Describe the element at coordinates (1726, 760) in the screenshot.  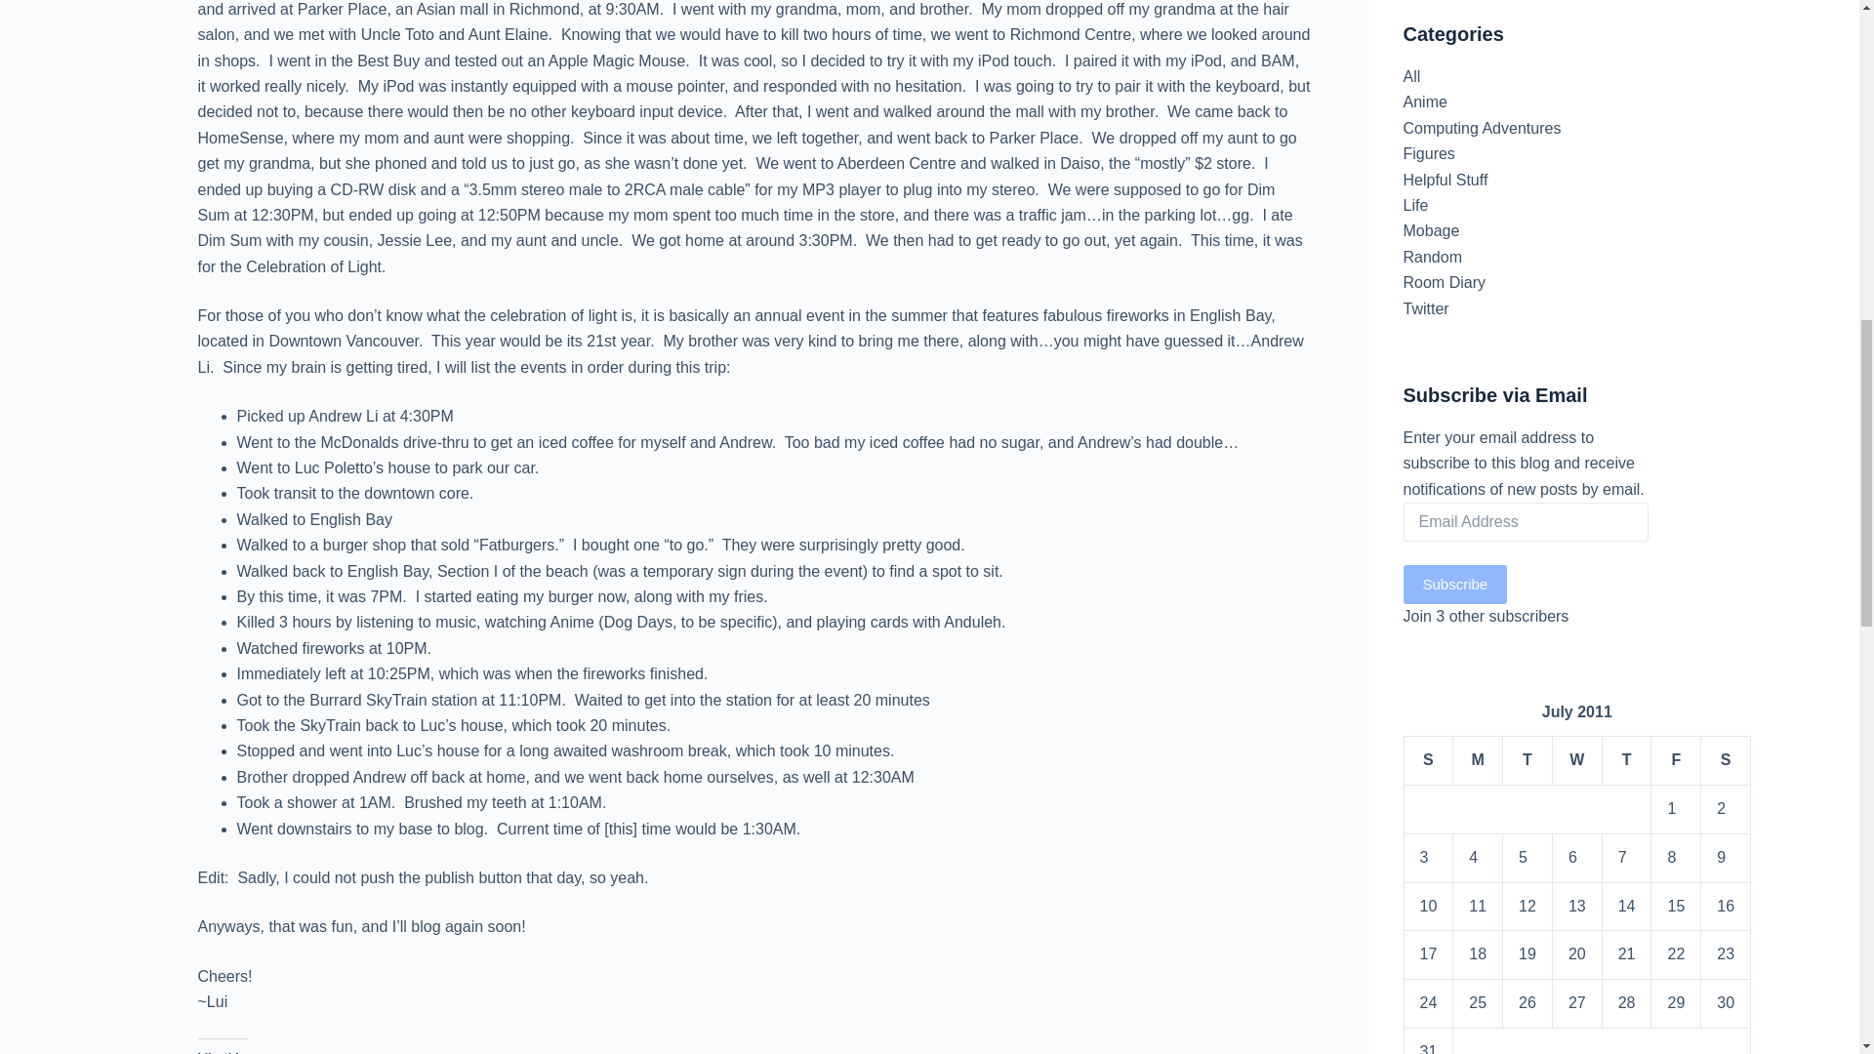
I see `Saturday` at that location.